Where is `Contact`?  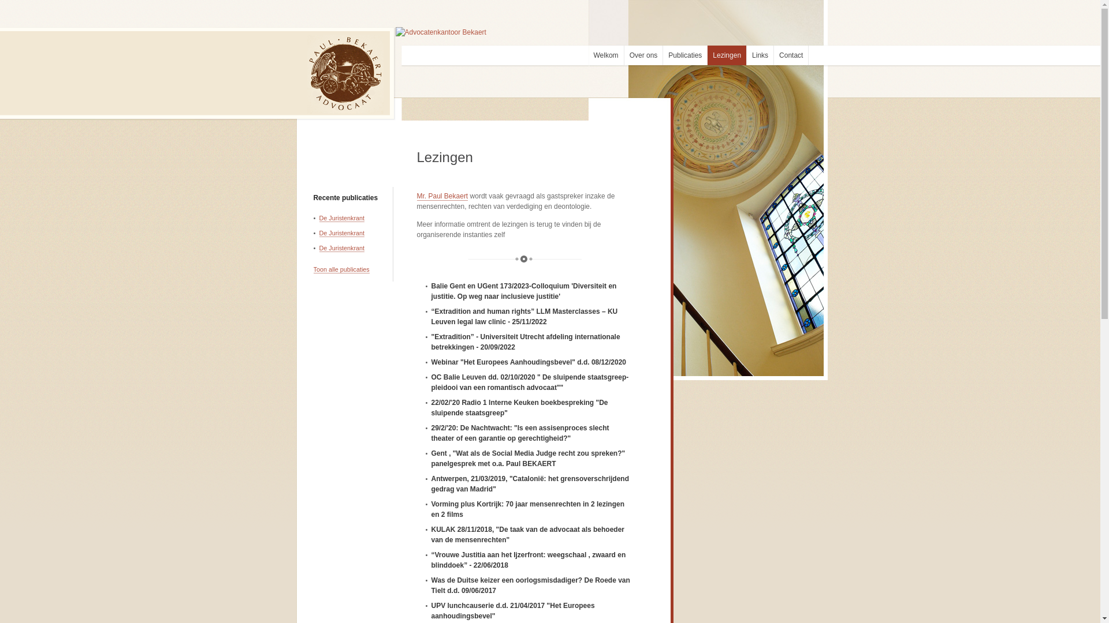 Contact is located at coordinates (791, 55).